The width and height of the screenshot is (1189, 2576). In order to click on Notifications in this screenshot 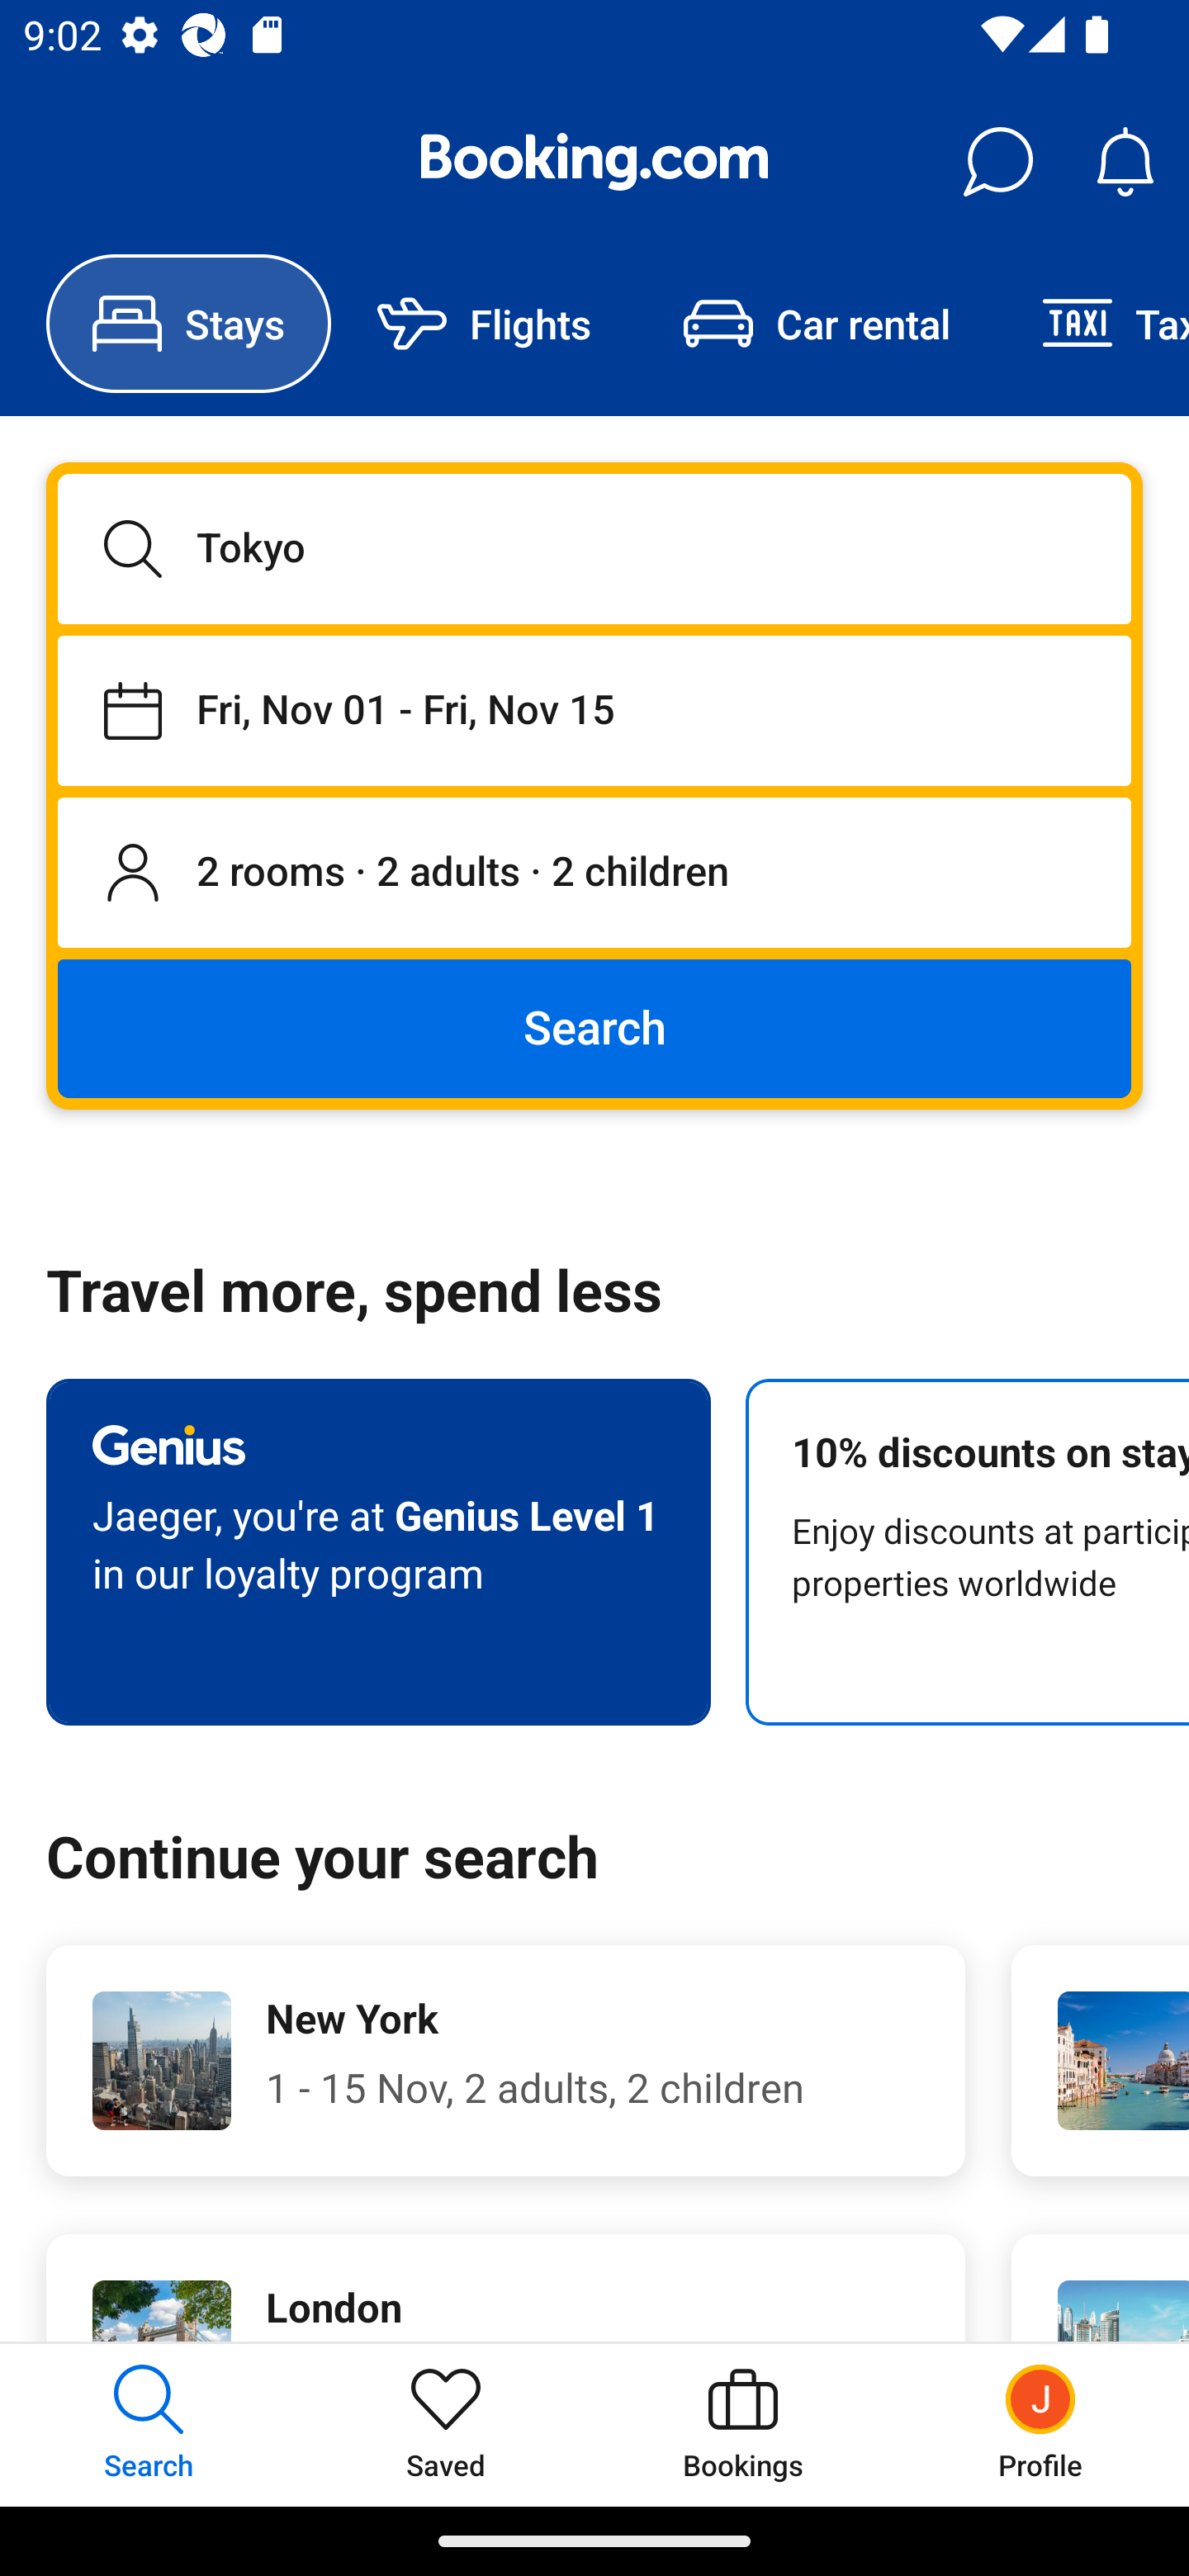, I will do `click(1125, 162)`.